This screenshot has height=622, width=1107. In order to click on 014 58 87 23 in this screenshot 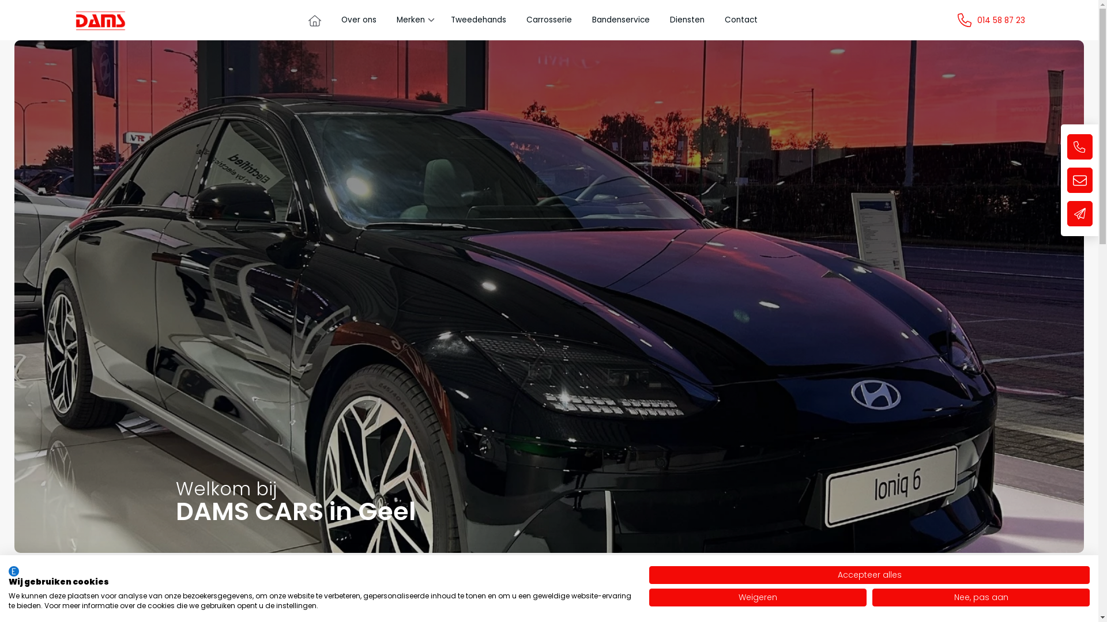, I will do `click(1001, 21)`.